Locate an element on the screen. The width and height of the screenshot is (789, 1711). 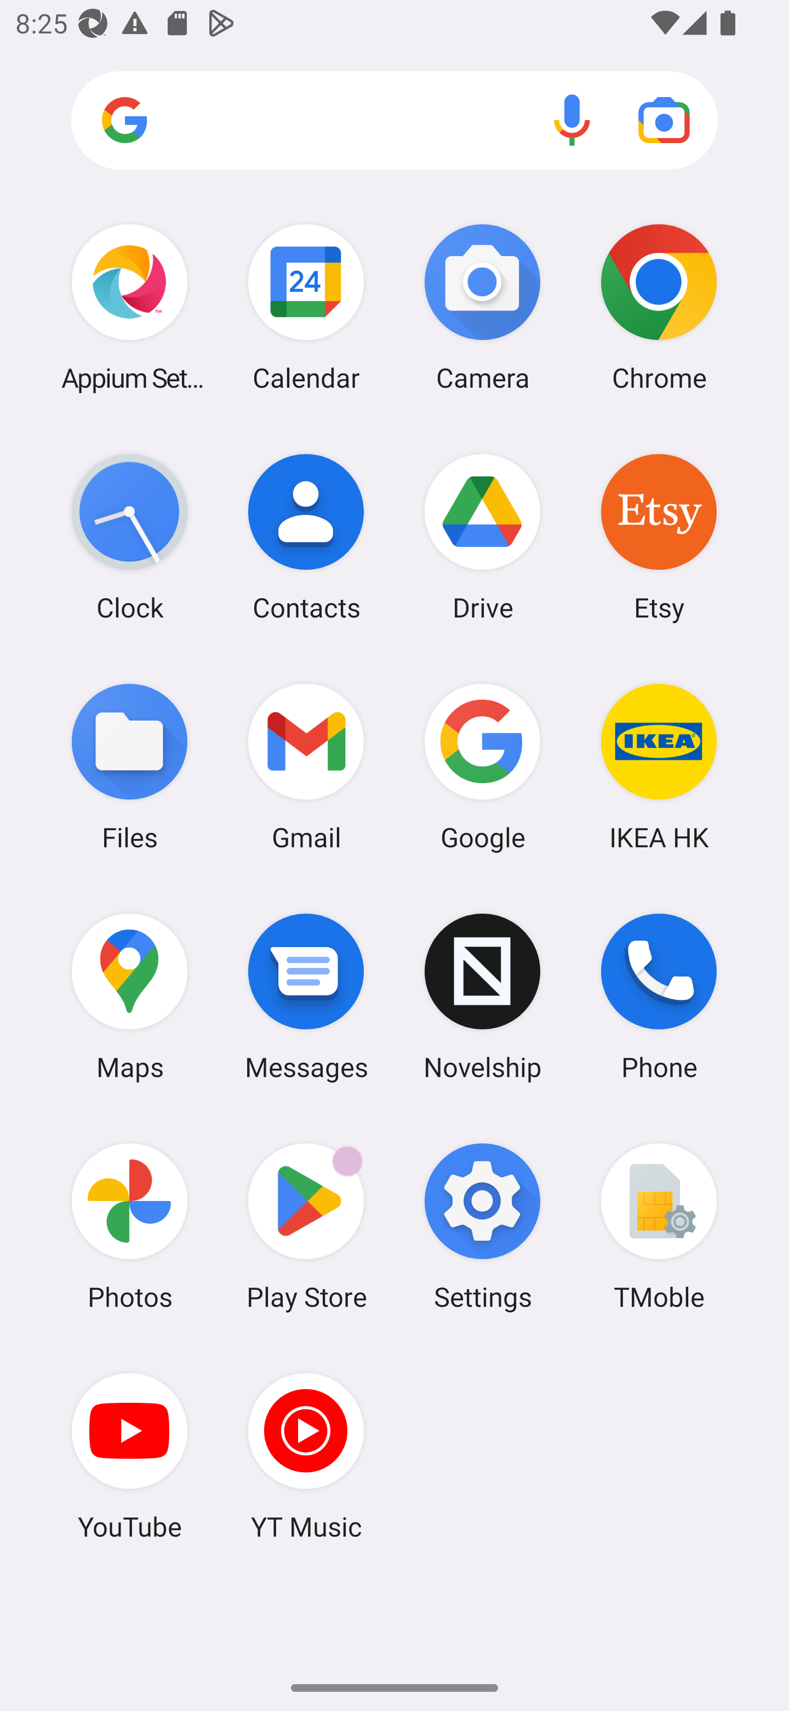
Appium Settings is located at coordinates (129, 307).